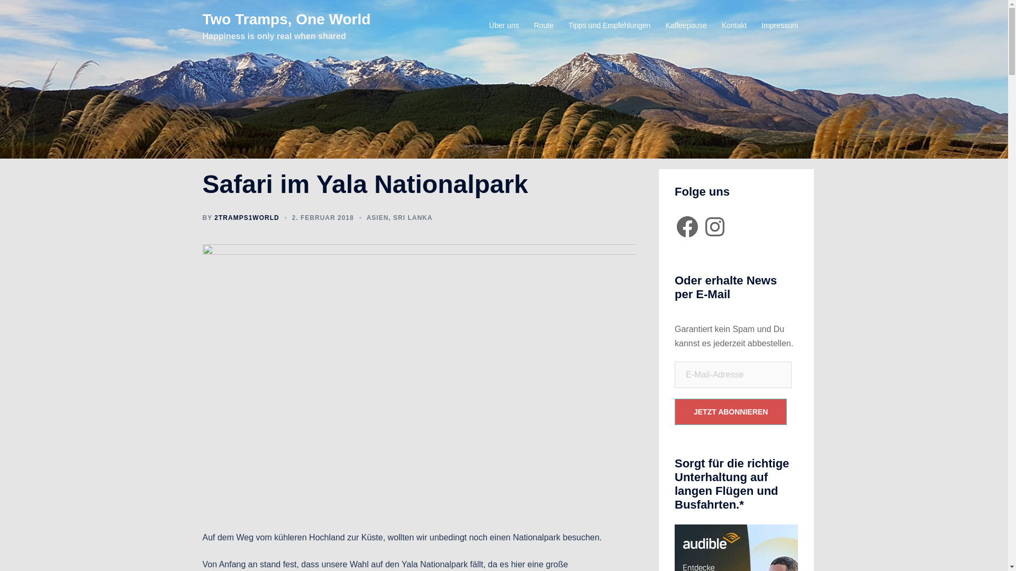  I want to click on 2TRAMPS1WORLD, so click(247, 218).